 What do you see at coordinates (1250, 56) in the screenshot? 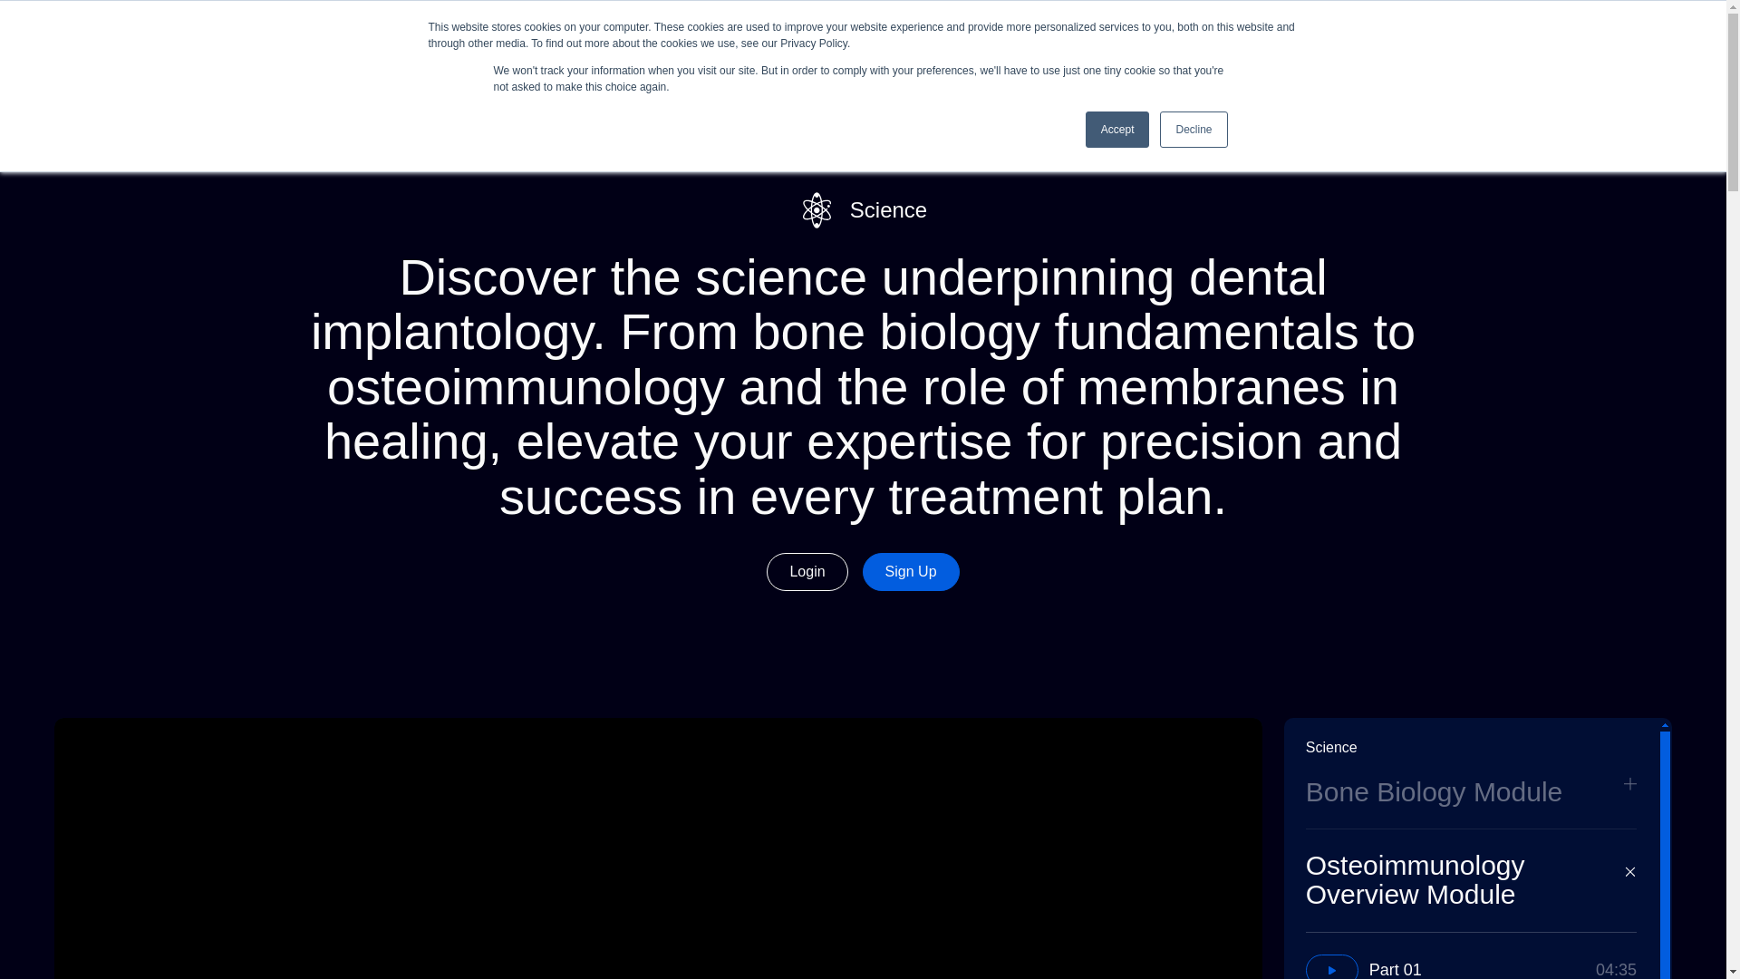
I see `Decline` at bounding box center [1250, 56].